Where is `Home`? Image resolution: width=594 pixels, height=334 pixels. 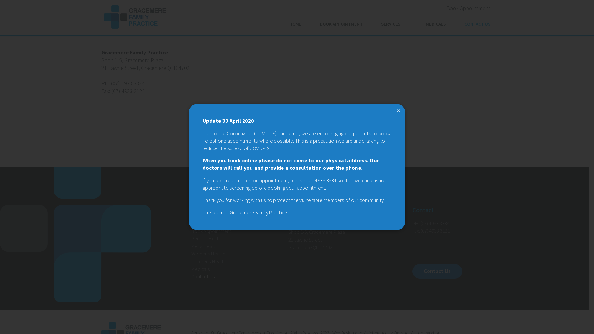 Home is located at coordinates (198, 223).